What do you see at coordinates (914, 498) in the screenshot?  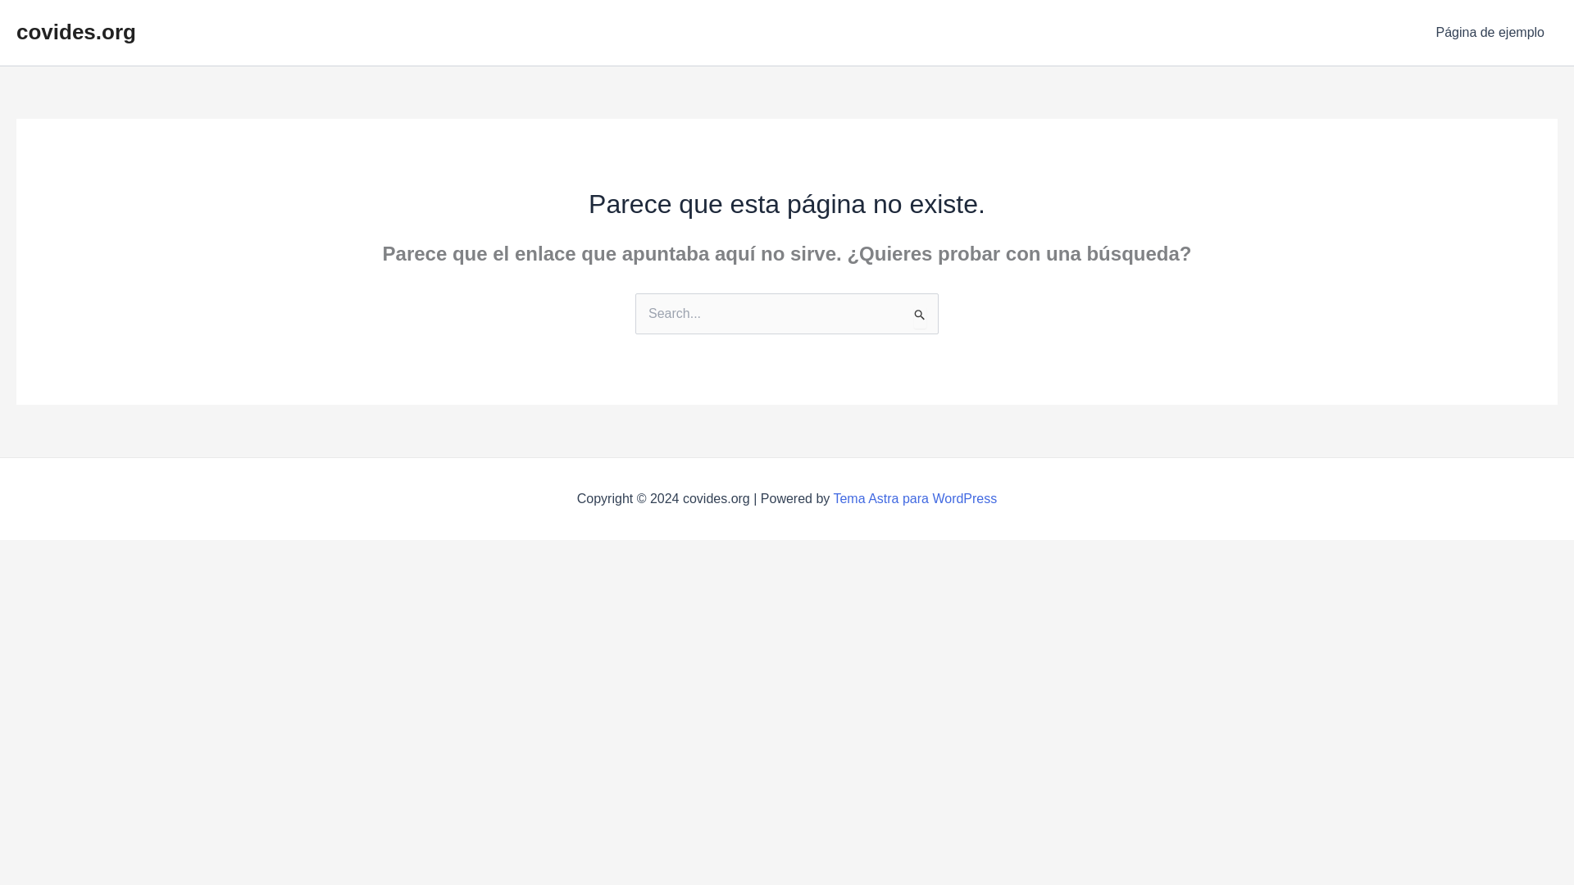 I see `Tema Astra para WordPress` at bounding box center [914, 498].